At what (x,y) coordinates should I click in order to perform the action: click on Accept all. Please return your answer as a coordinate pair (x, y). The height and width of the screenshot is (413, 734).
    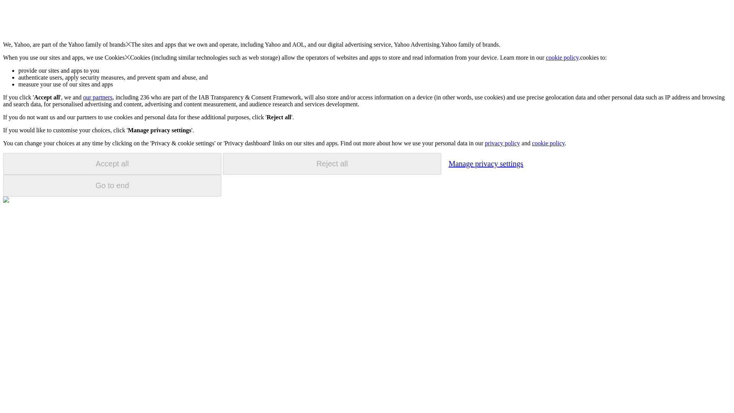
    Looking at the image, I should click on (112, 164).